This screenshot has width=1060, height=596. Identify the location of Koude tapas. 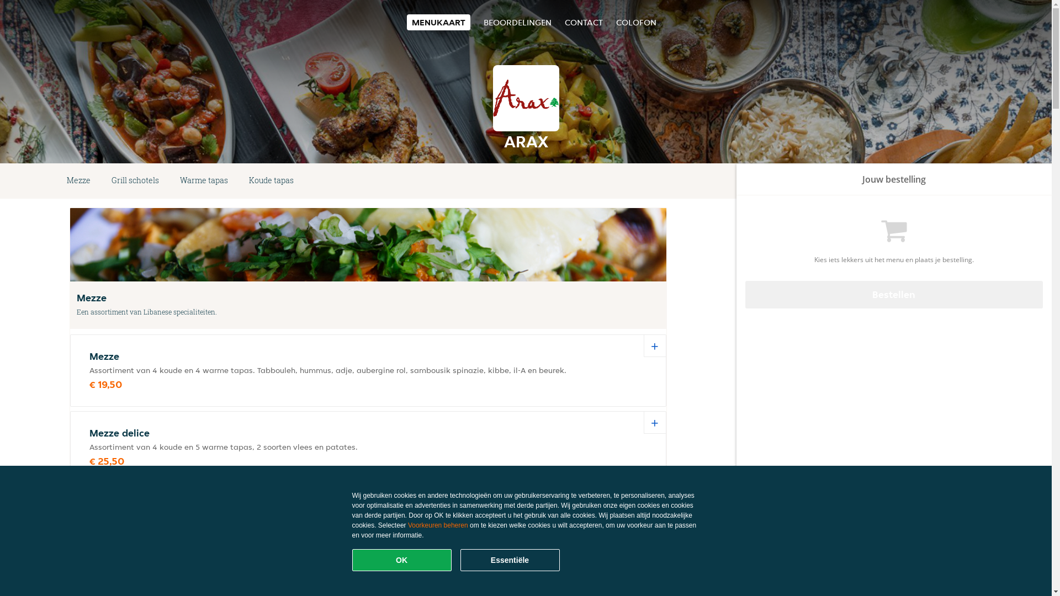
(272, 181).